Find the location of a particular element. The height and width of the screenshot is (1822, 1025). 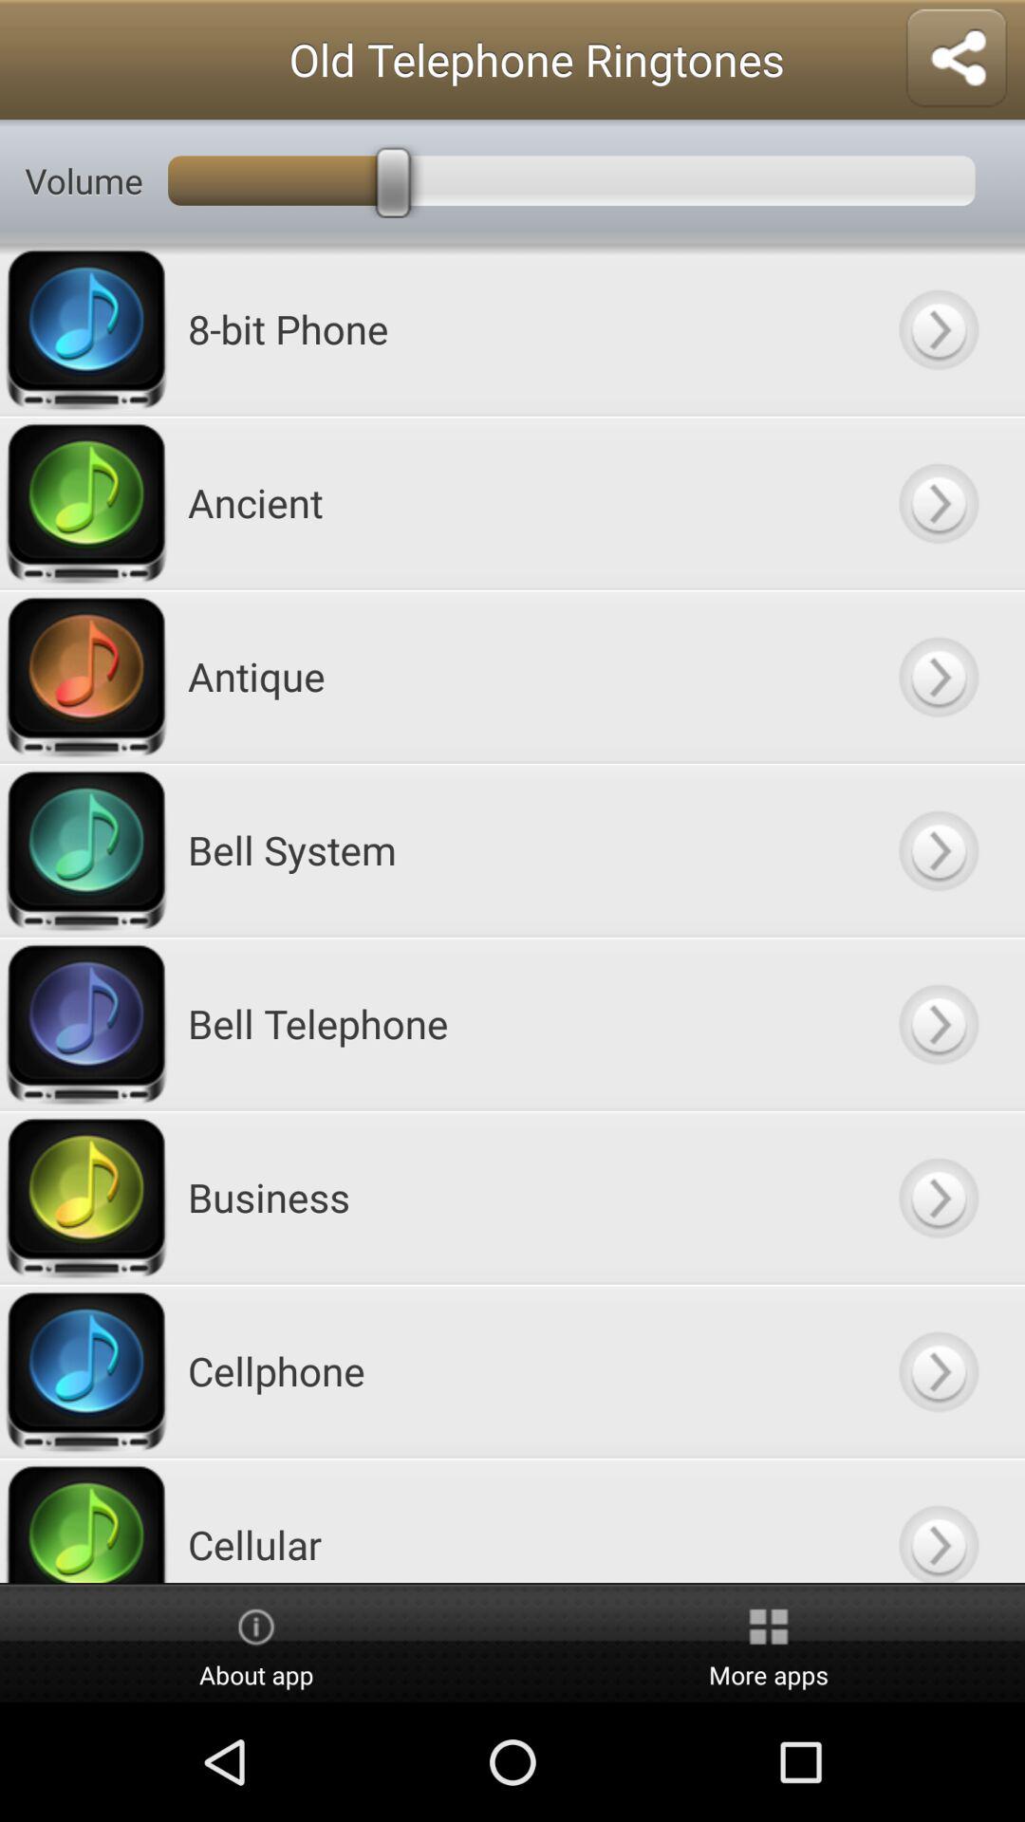

go to next is located at coordinates (938, 1370).